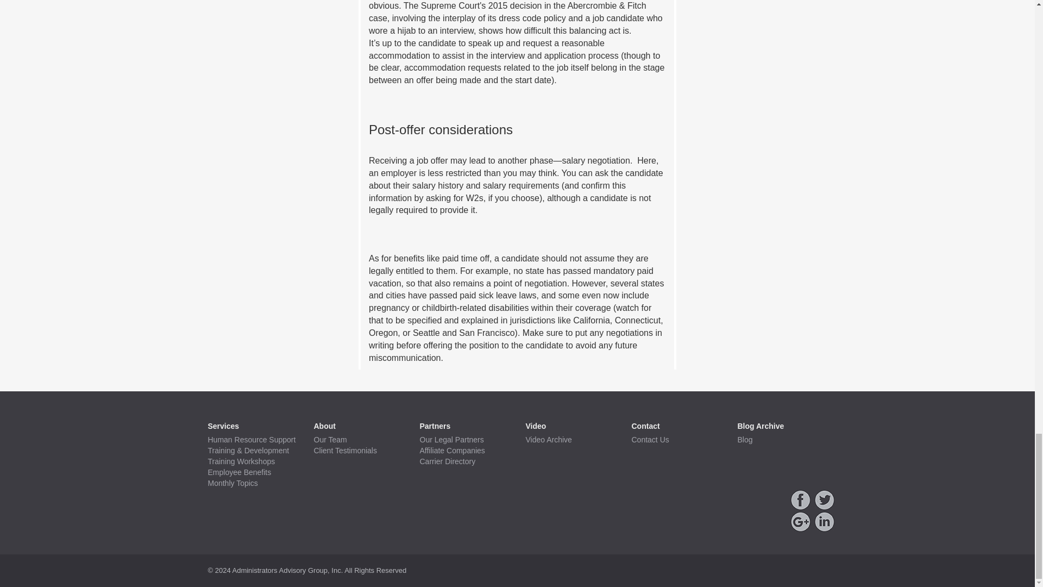  I want to click on Contact Us, so click(676, 440).